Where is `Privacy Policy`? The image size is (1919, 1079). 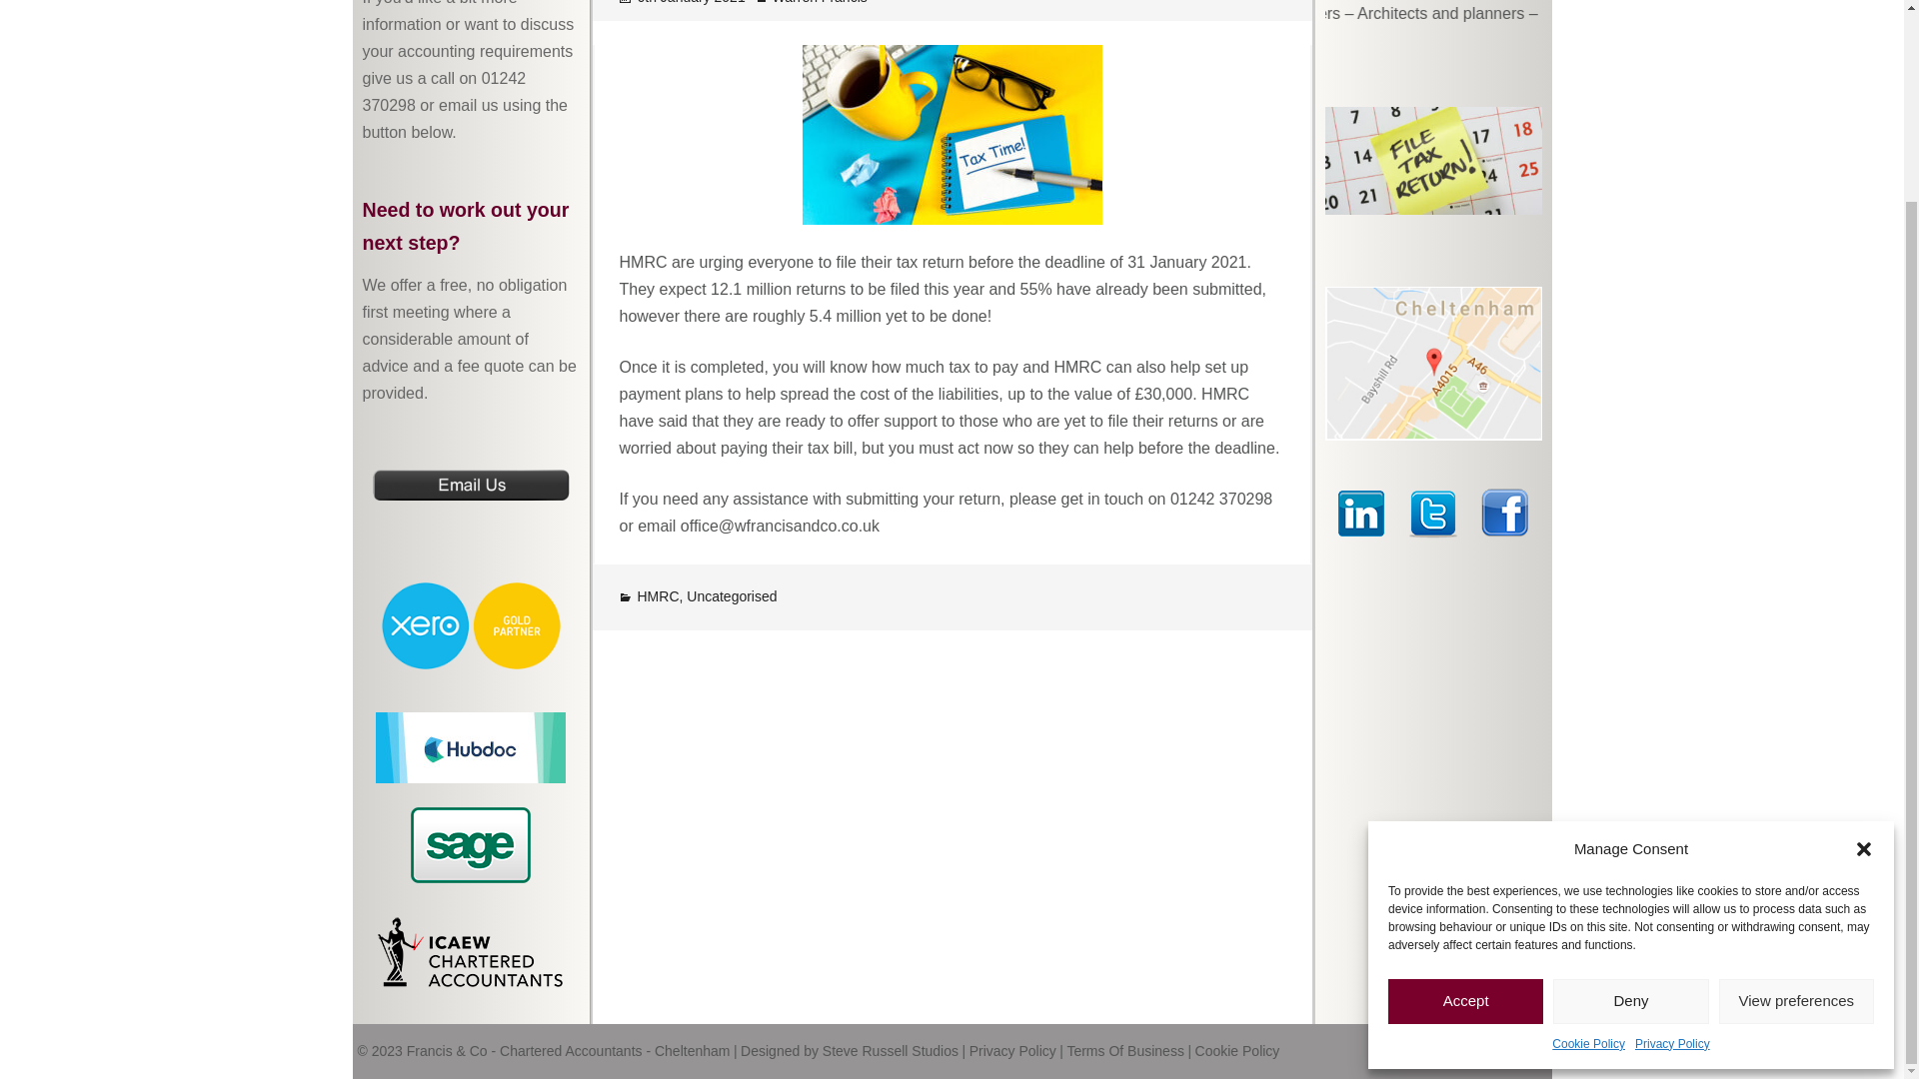
Privacy Policy is located at coordinates (1671, 809).